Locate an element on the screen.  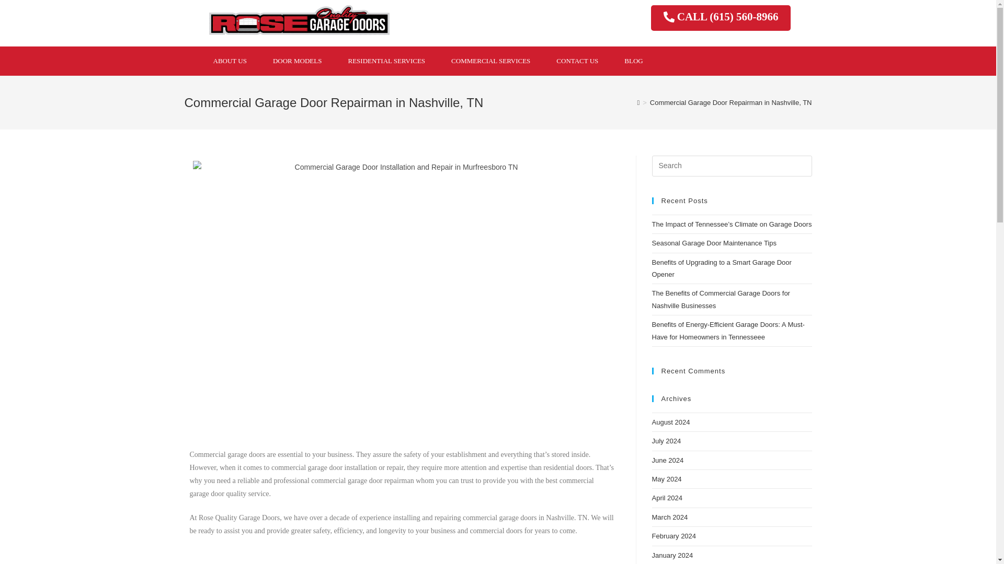
CONTACT US is located at coordinates (577, 61).